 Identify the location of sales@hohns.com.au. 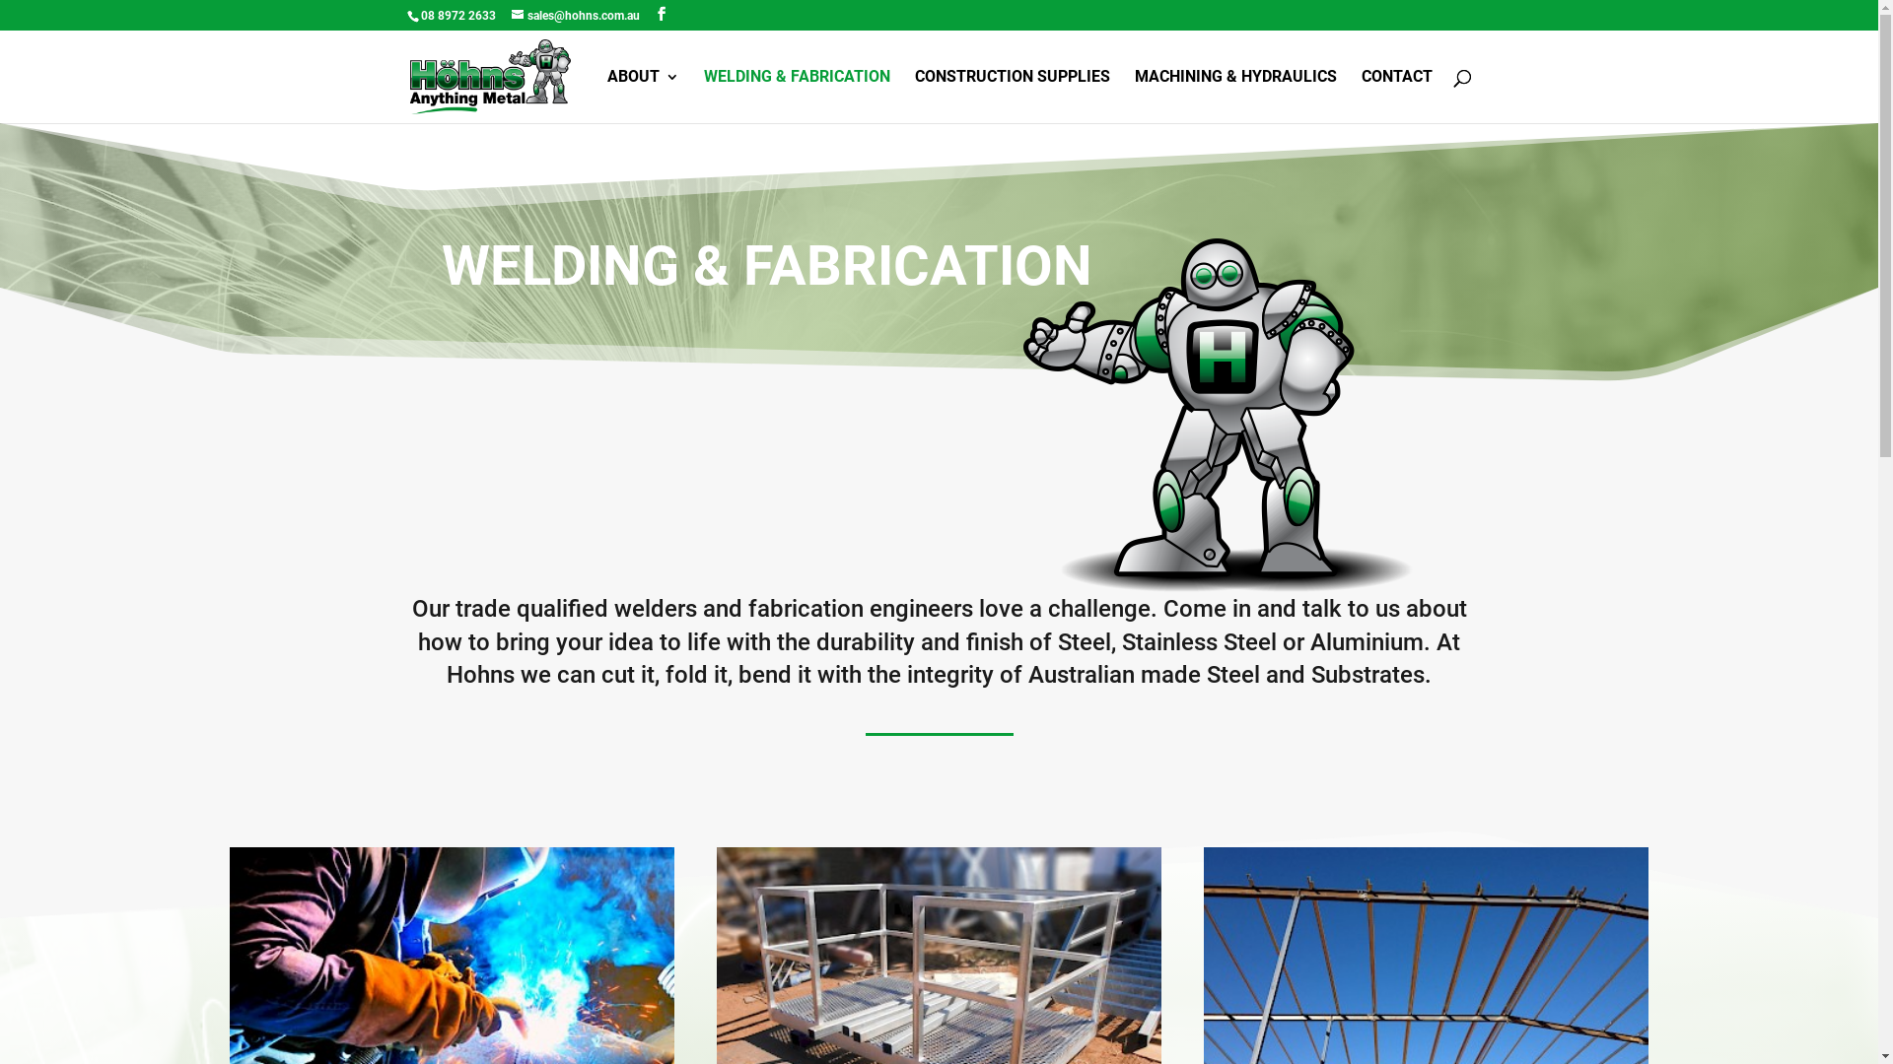
(575, 16).